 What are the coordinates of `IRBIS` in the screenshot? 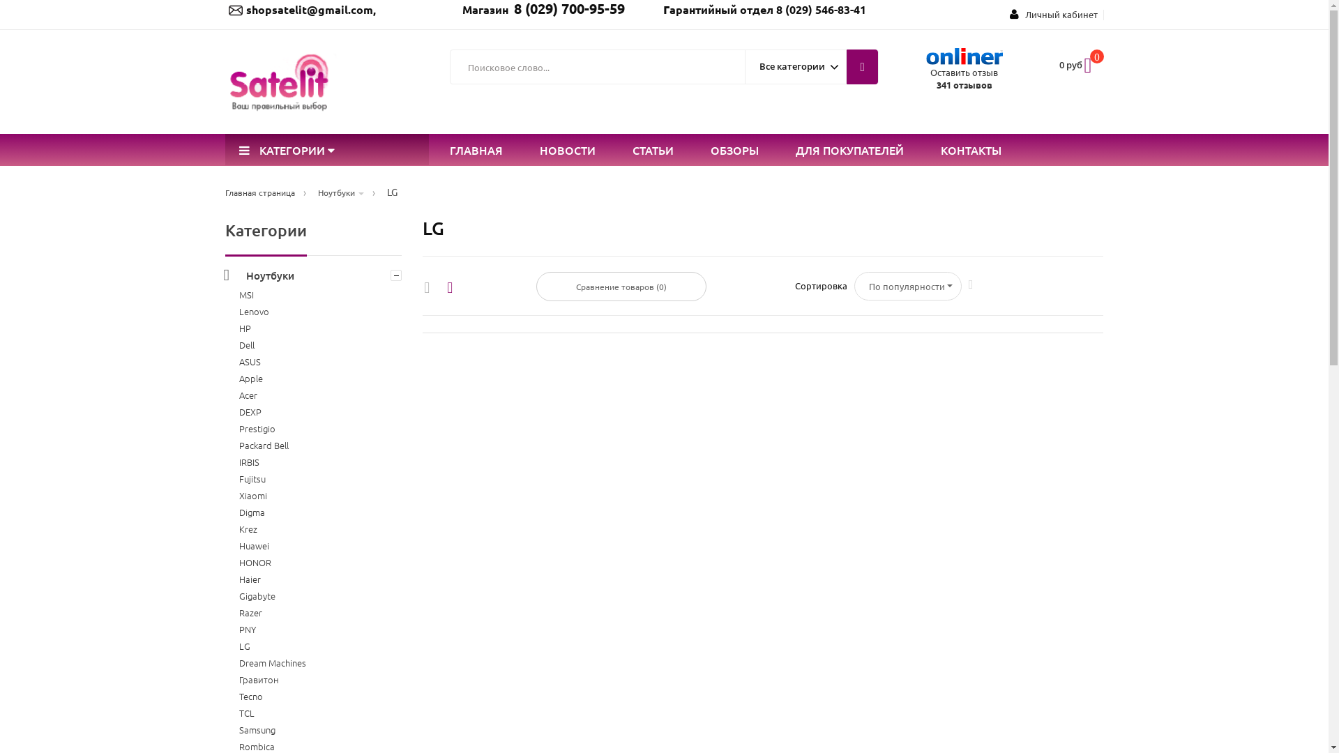 It's located at (248, 462).